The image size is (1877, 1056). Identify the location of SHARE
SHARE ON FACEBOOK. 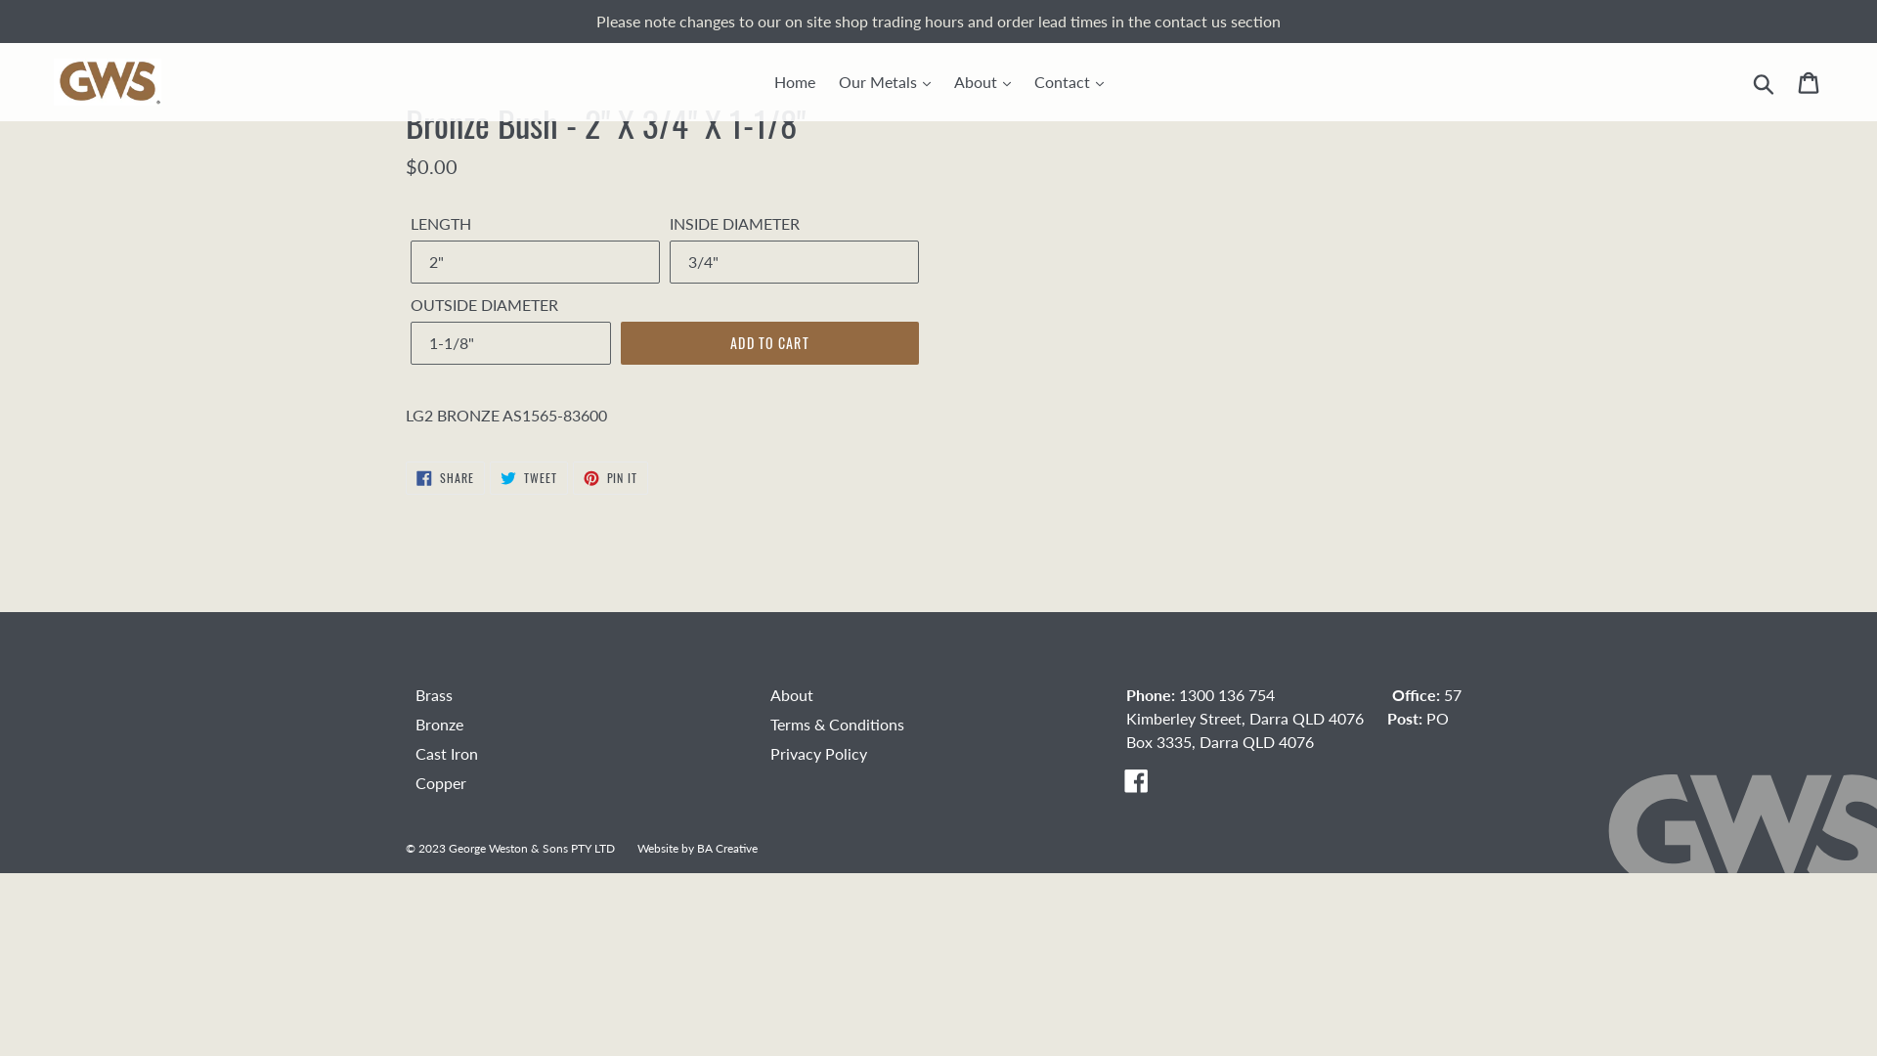
(446, 478).